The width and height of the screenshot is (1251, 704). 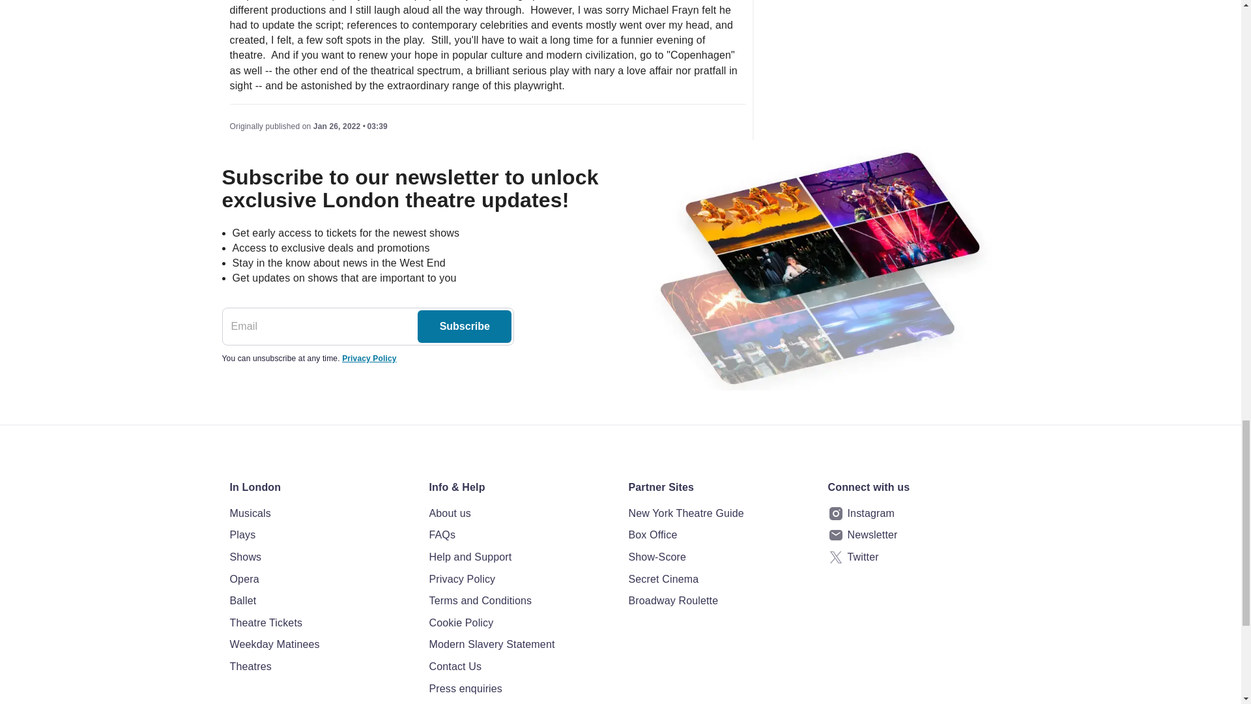 What do you see at coordinates (321, 623) in the screenshot?
I see `Theatre Tickets` at bounding box center [321, 623].